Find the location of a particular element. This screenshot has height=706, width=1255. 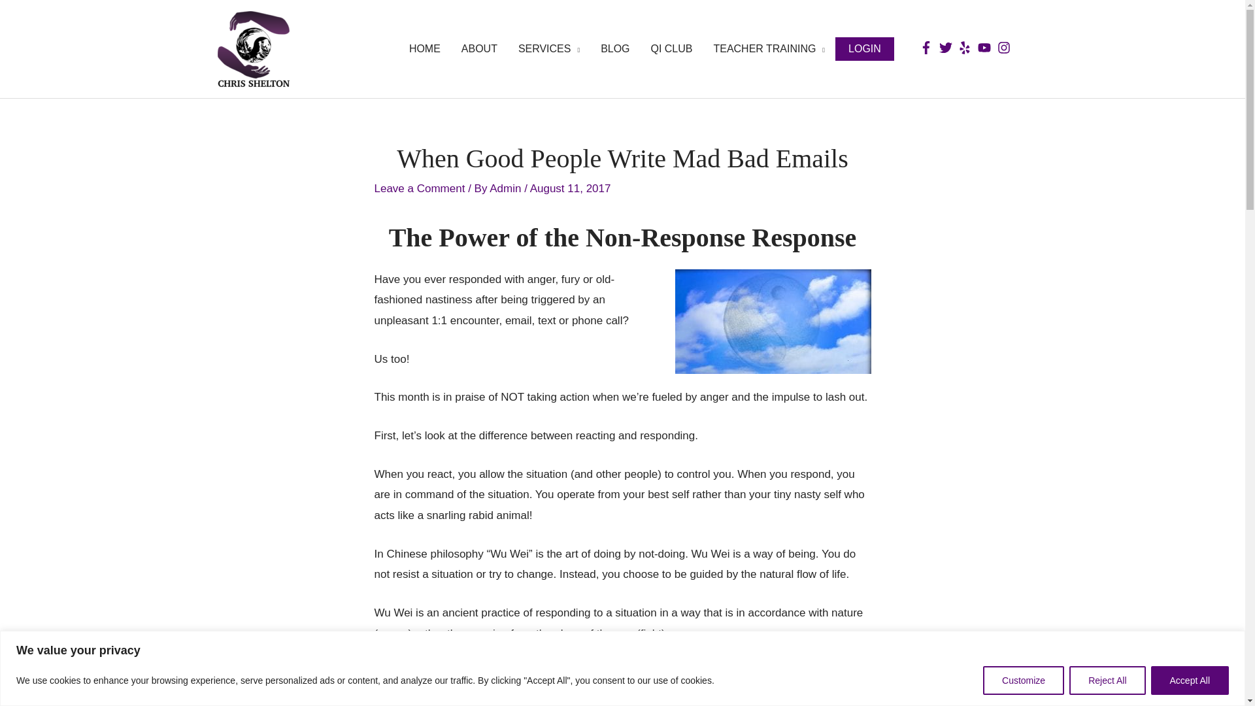

TEACHER TRAINING is located at coordinates (769, 49).